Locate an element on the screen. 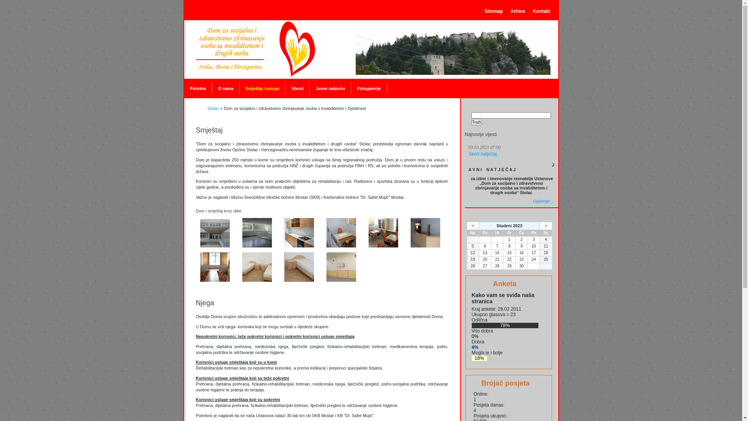 The height and width of the screenshot is (421, 748). sportska dvorana is located at coordinates (341, 280).